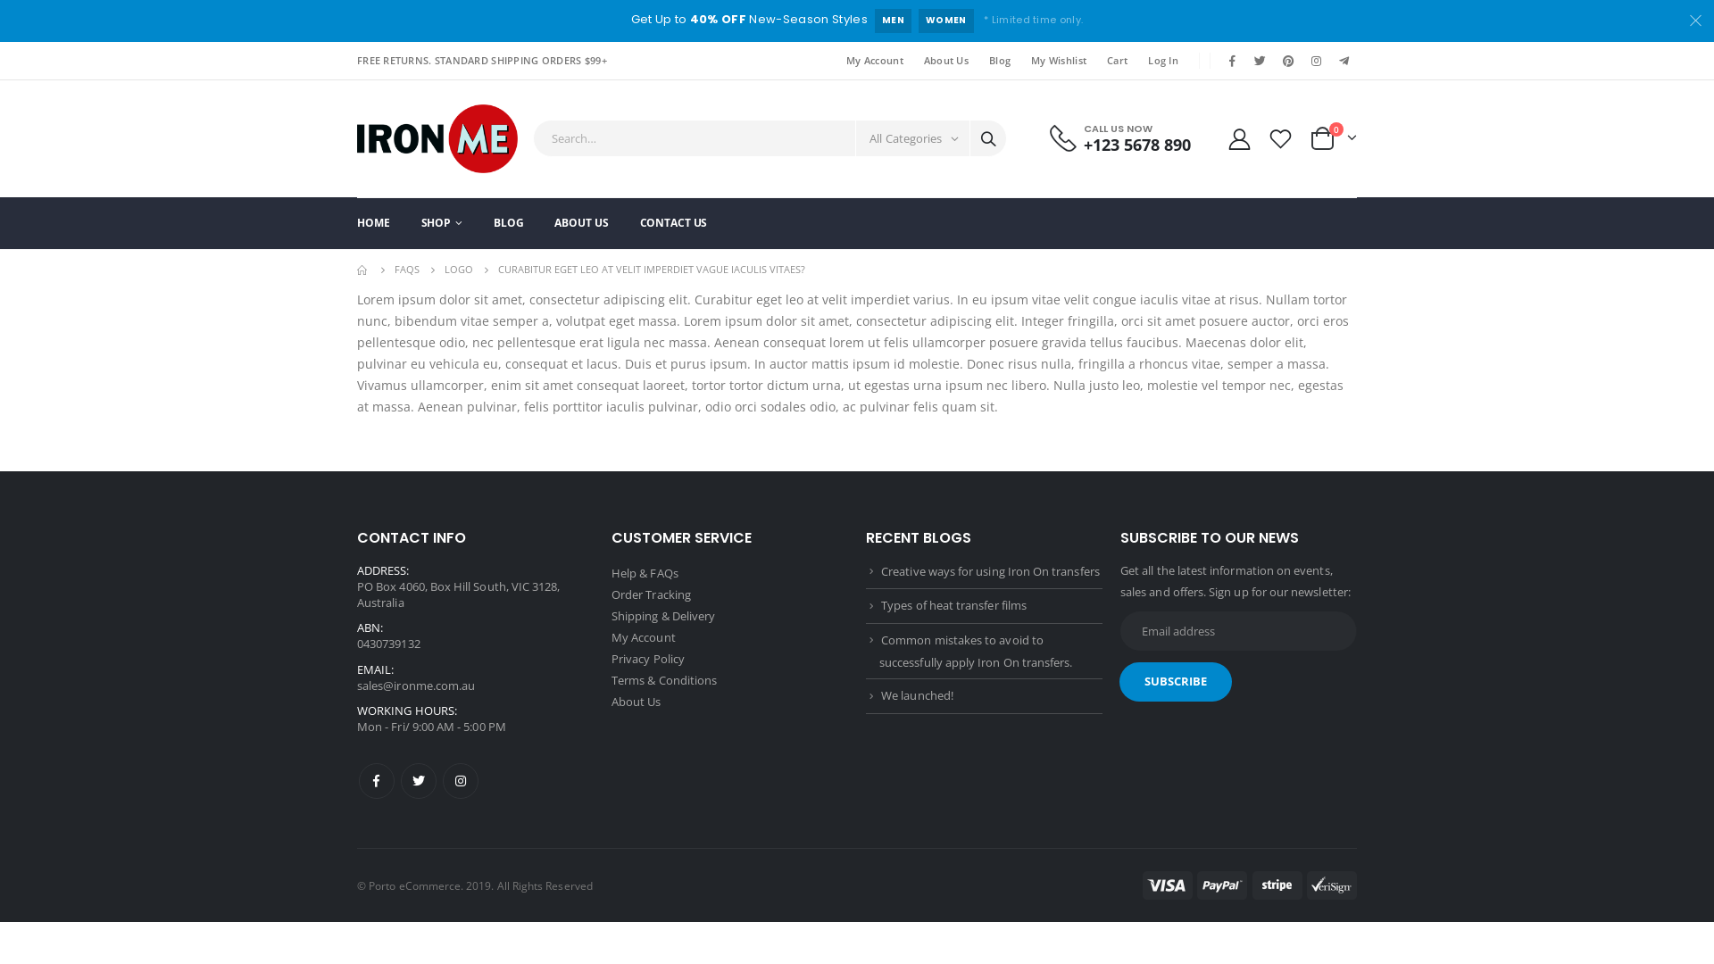 The width and height of the screenshot is (1714, 964). What do you see at coordinates (373, 223) in the screenshot?
I see `HOME` at bounding box center [373, 223].